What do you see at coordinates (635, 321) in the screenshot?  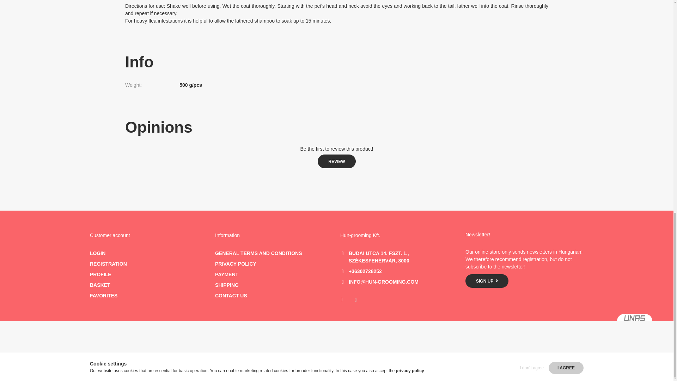 I see `WebShop System` at bounding box center [635, 321].